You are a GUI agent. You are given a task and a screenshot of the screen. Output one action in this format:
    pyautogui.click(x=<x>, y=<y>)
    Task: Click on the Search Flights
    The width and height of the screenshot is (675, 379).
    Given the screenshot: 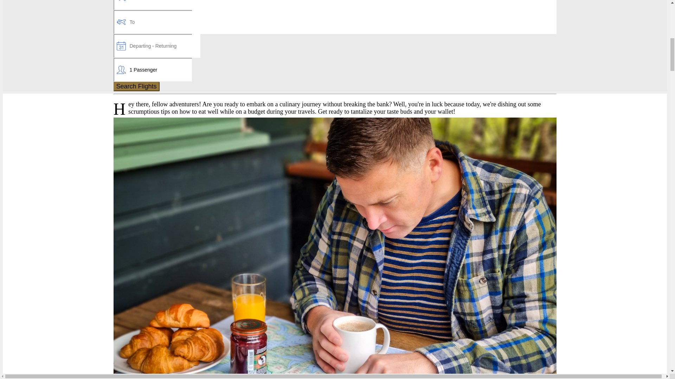 What is the action you would take?
    pyautogui.click(x=136, y=86)
    